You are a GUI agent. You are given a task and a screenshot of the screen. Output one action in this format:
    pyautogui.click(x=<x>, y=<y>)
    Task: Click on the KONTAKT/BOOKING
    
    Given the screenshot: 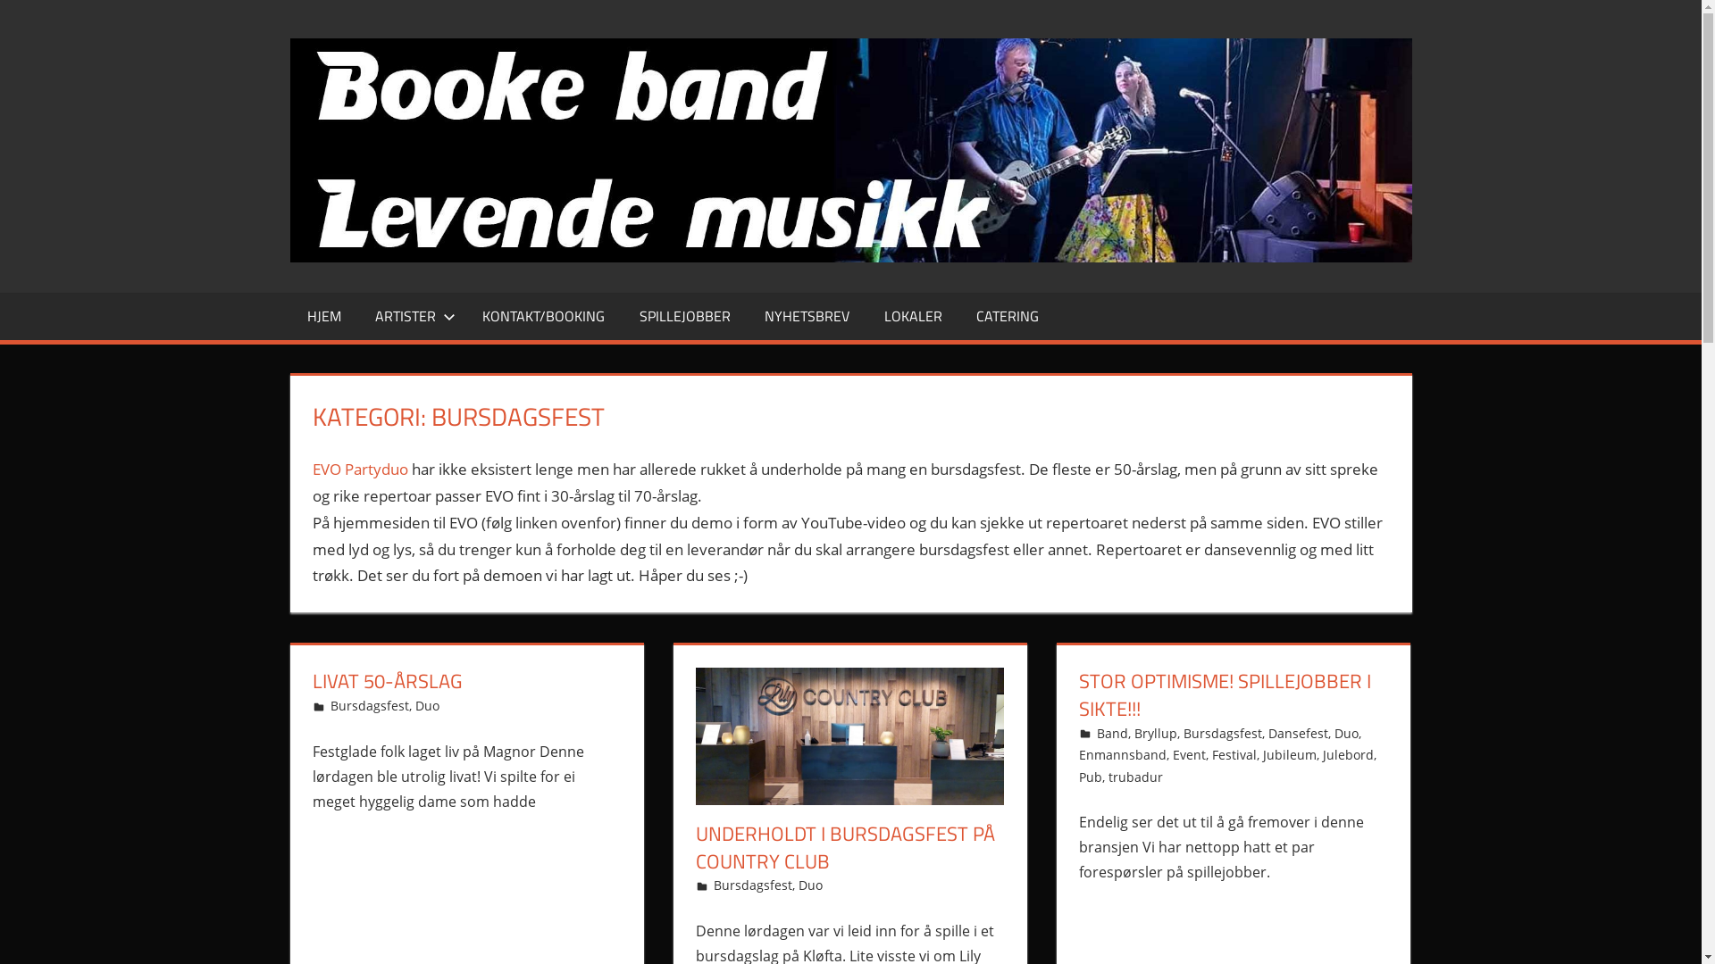 What is the action you would take?
    pyautogui.click(x=543, y=317)
    